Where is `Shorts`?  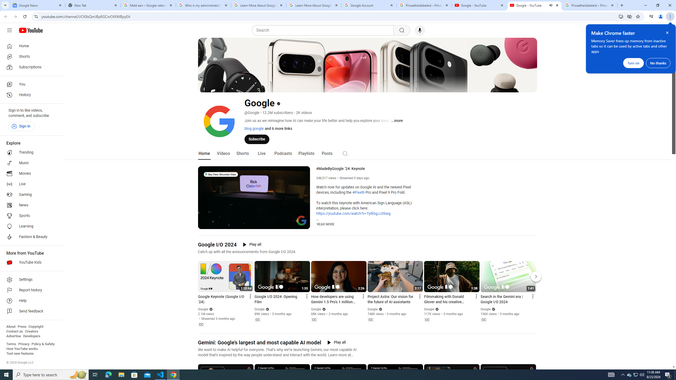
Shorts is located at coordinates (242, 154).